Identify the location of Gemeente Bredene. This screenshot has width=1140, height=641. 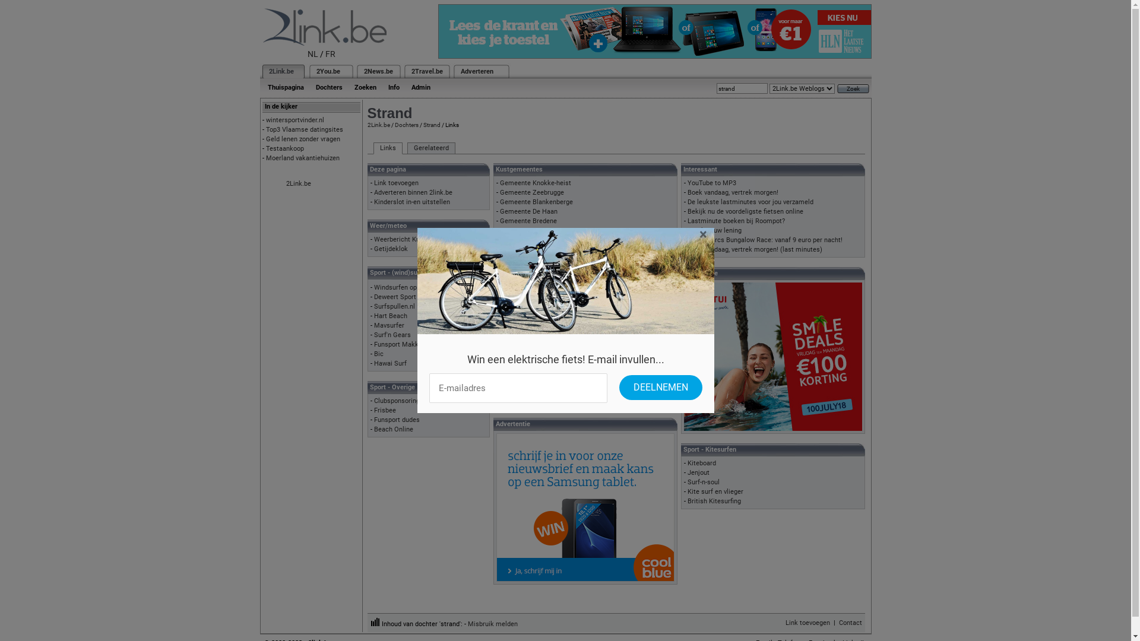
(528, 221).